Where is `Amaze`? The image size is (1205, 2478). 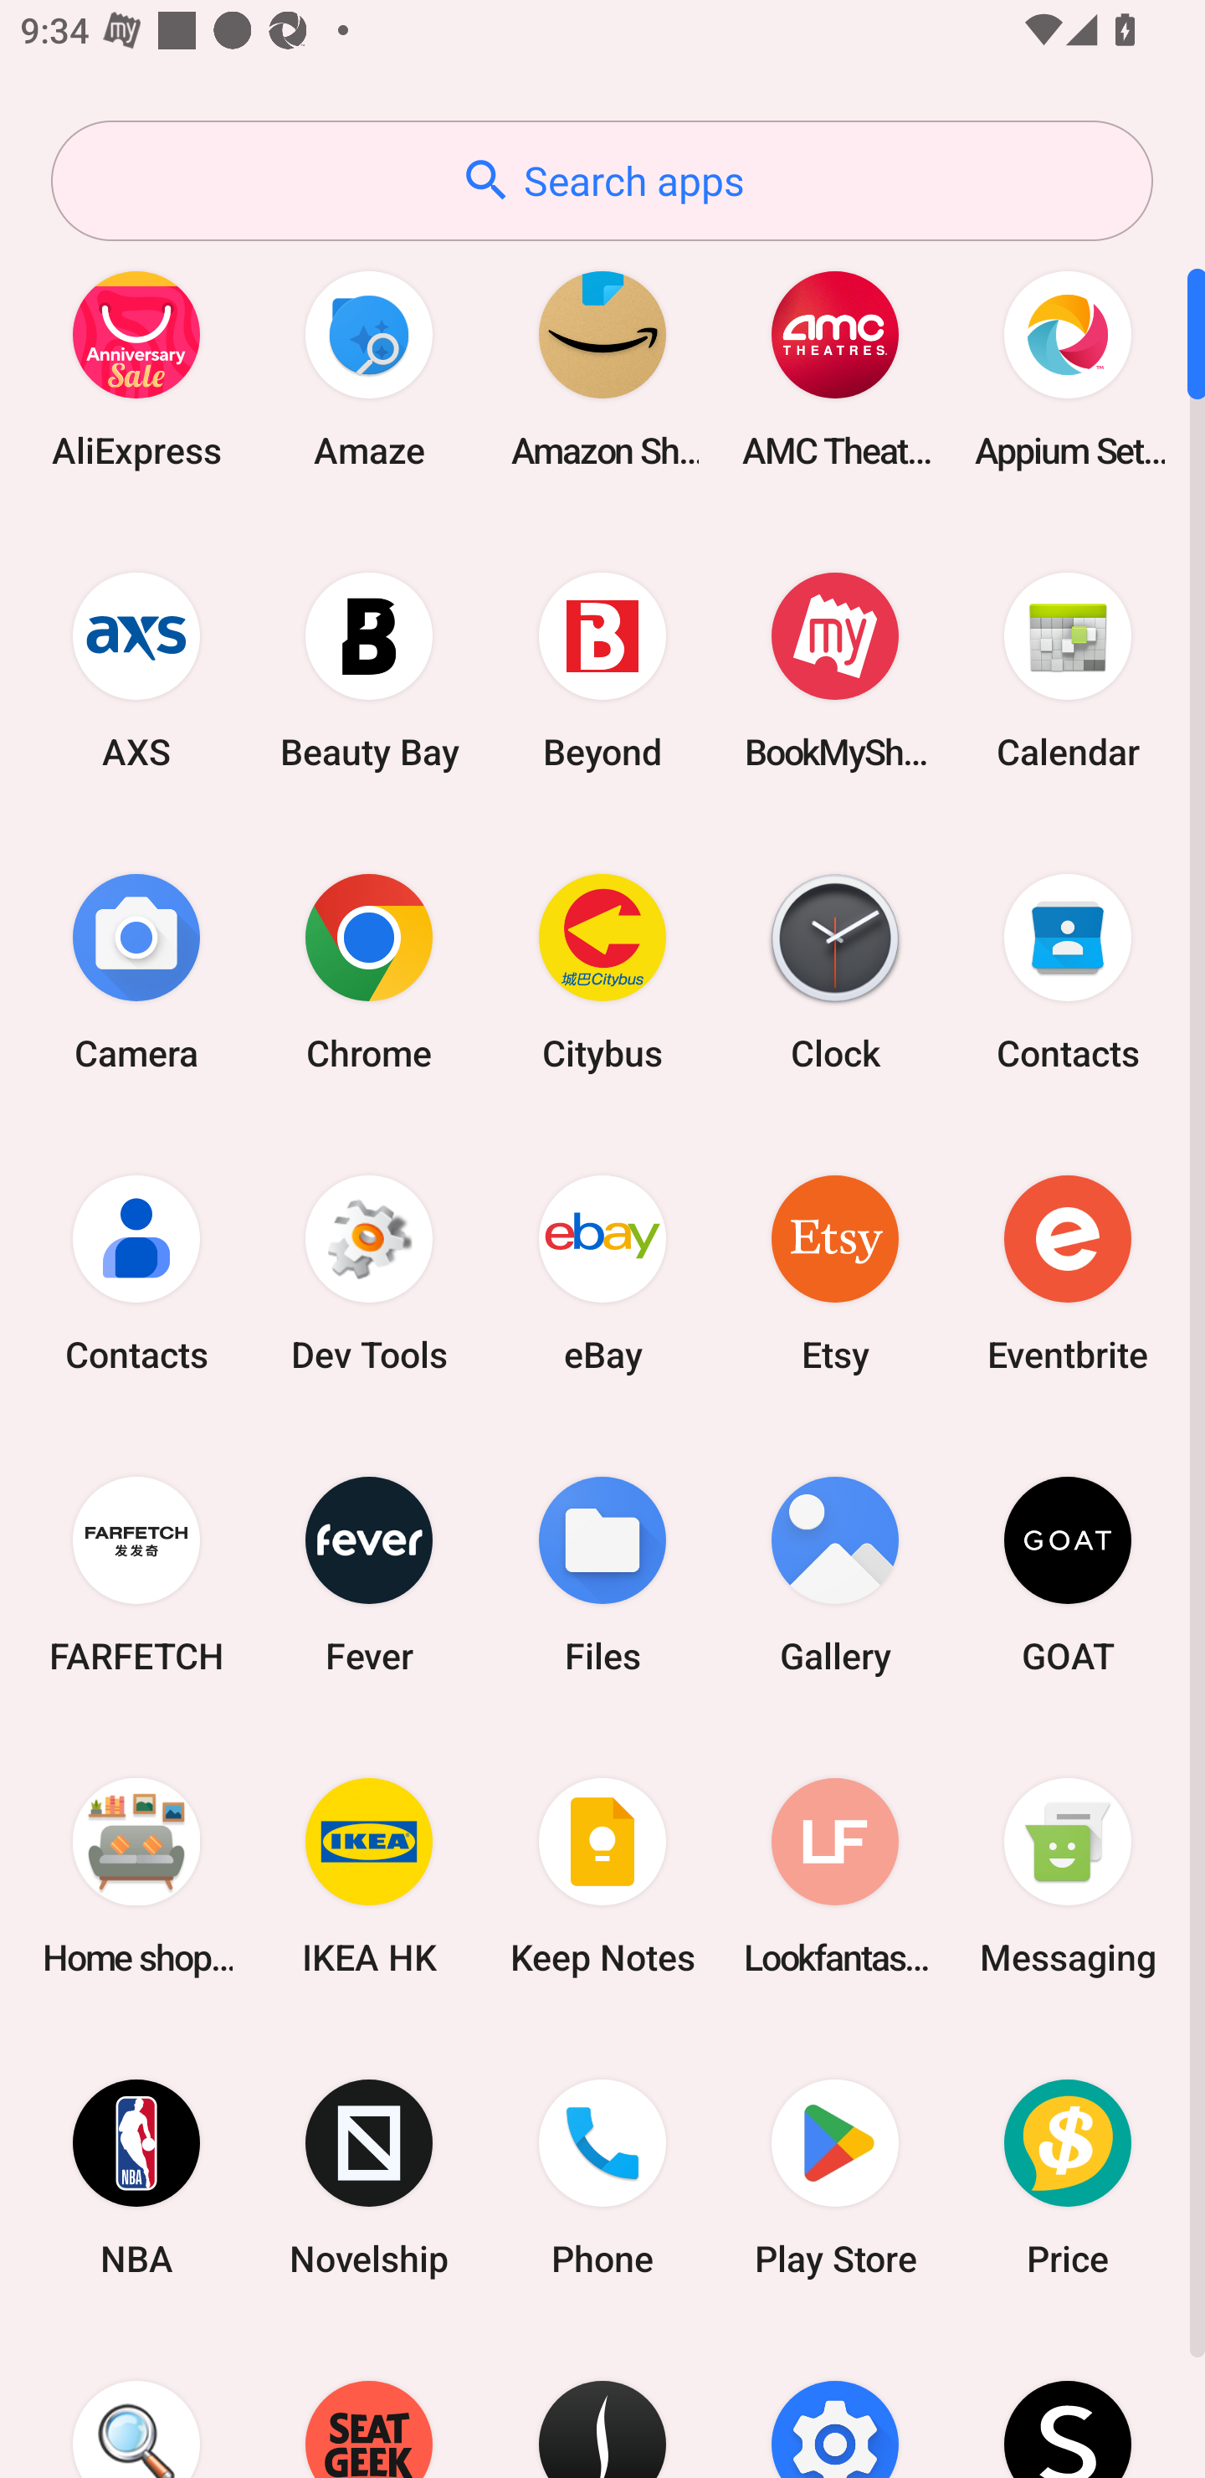
Amaze is located at coordinates (369, 368).